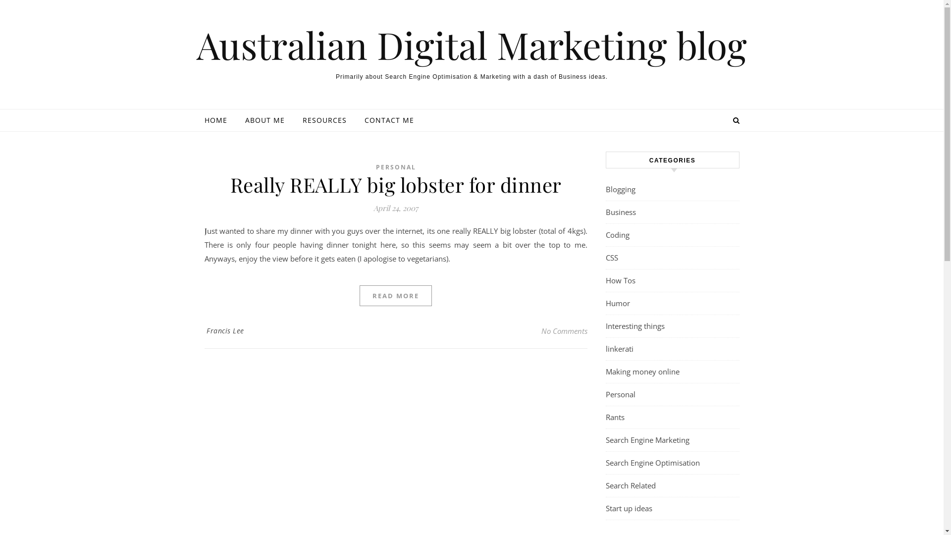  I want to click on linkerati, so click(619, 349).